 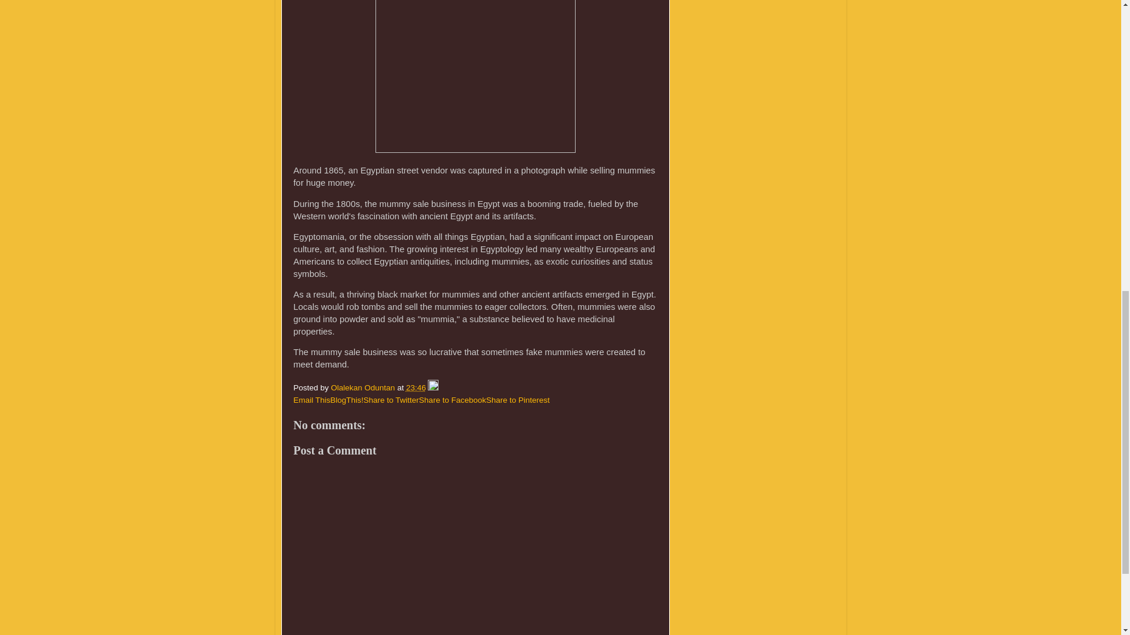 What do you see at coordinates (433, 388) in the screenshot?
I see `Edit Post` at bounding box center [433, 388].